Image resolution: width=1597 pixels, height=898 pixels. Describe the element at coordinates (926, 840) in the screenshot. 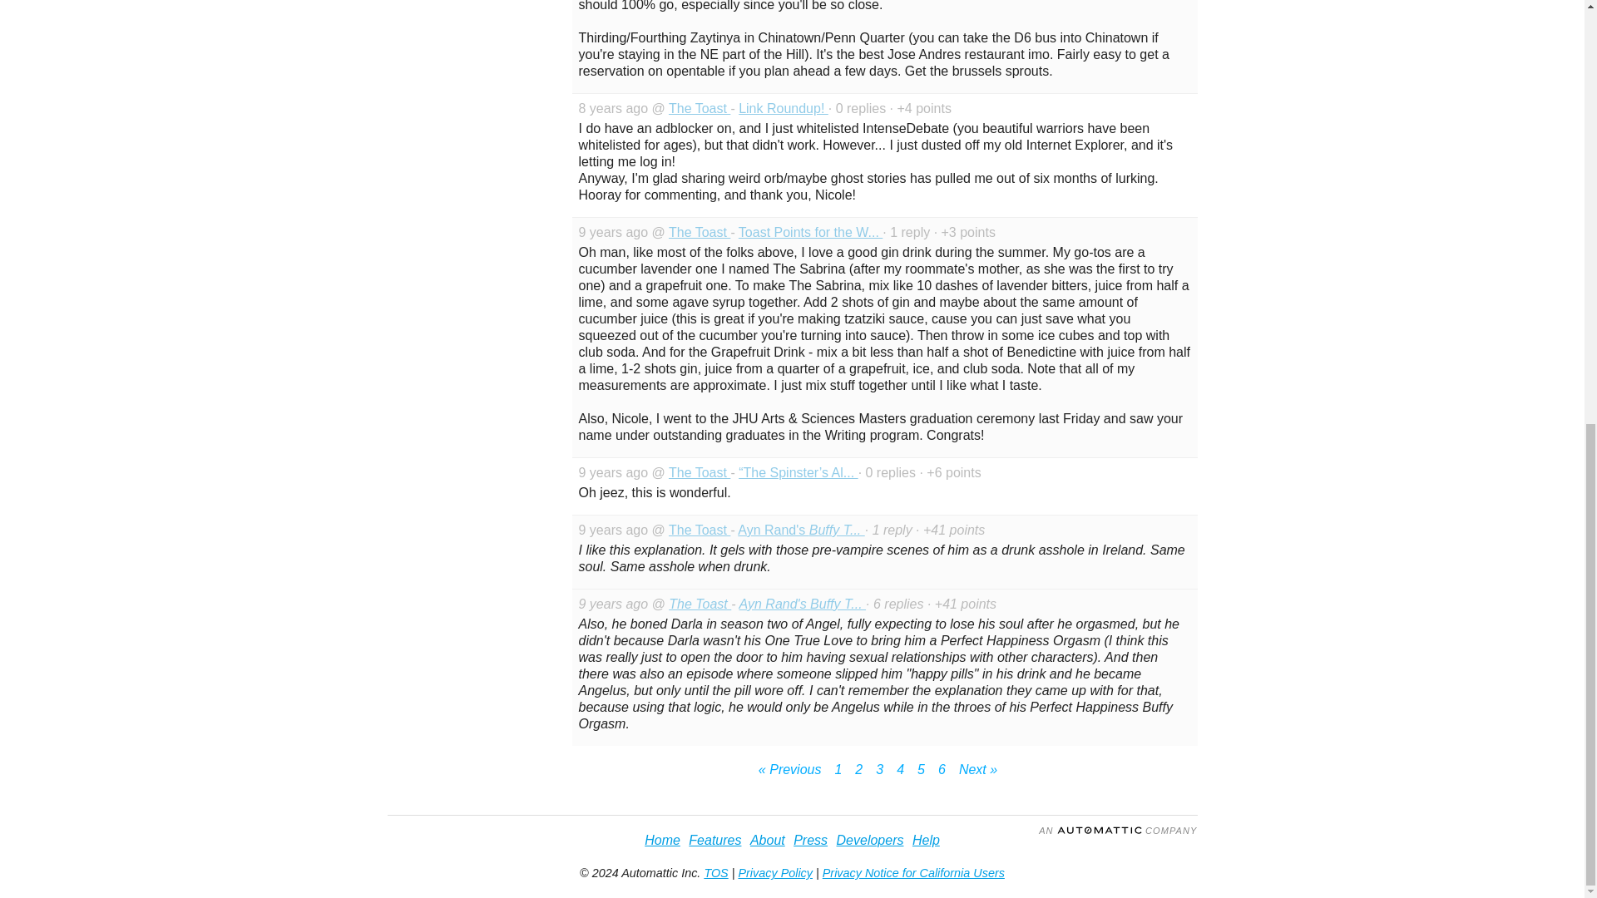

I see `Help` at that location.